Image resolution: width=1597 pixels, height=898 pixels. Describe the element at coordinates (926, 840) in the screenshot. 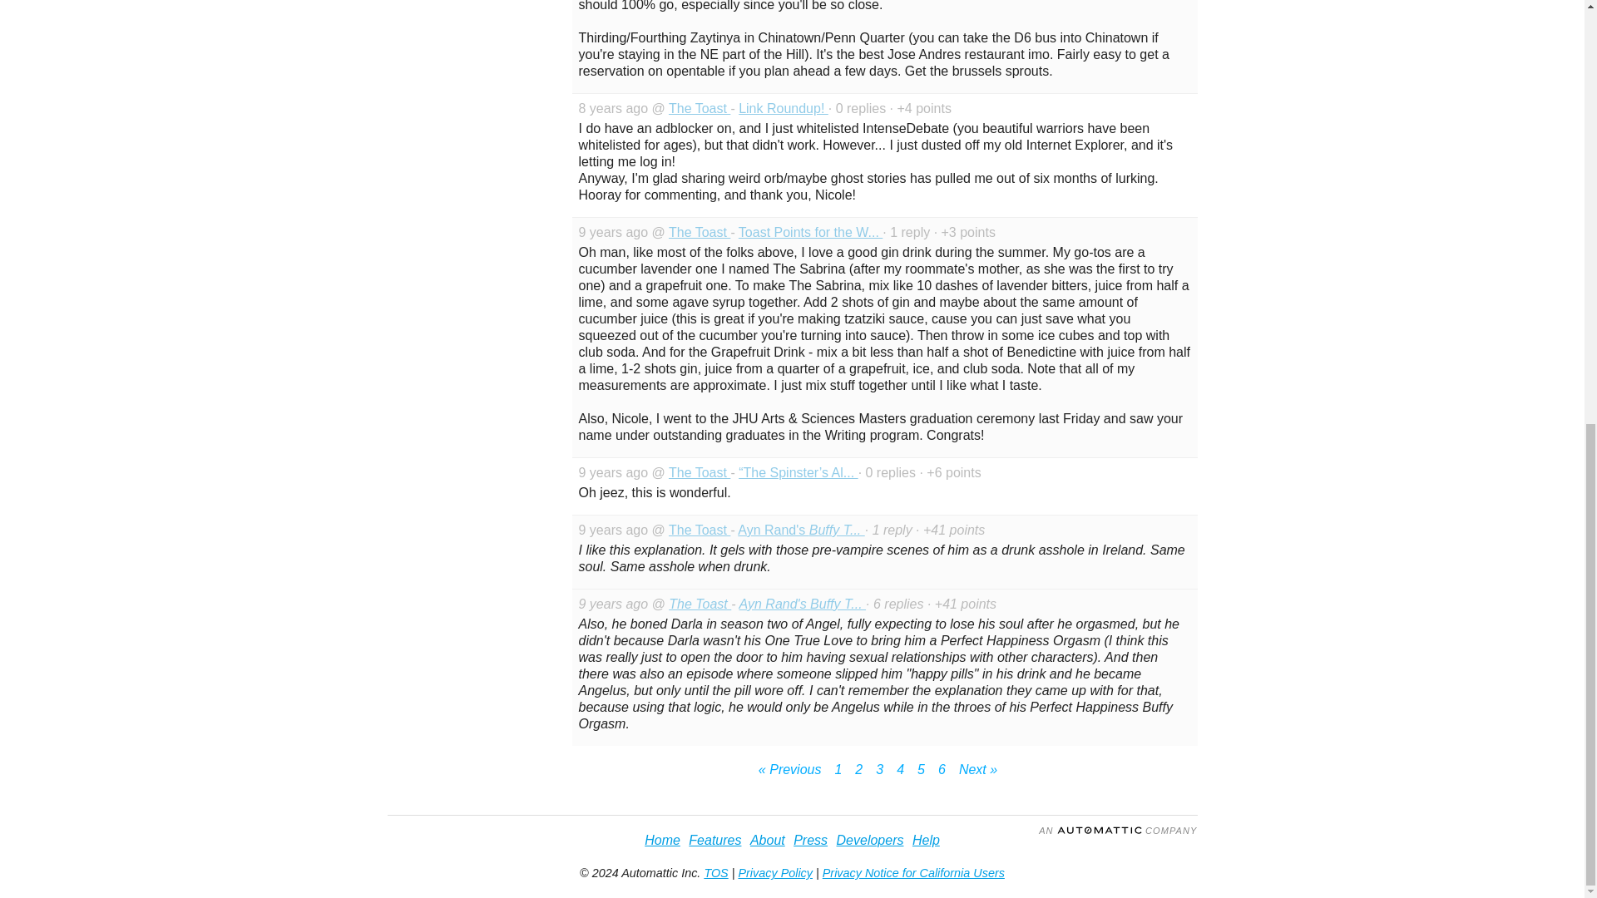

I see `Help` at that location.